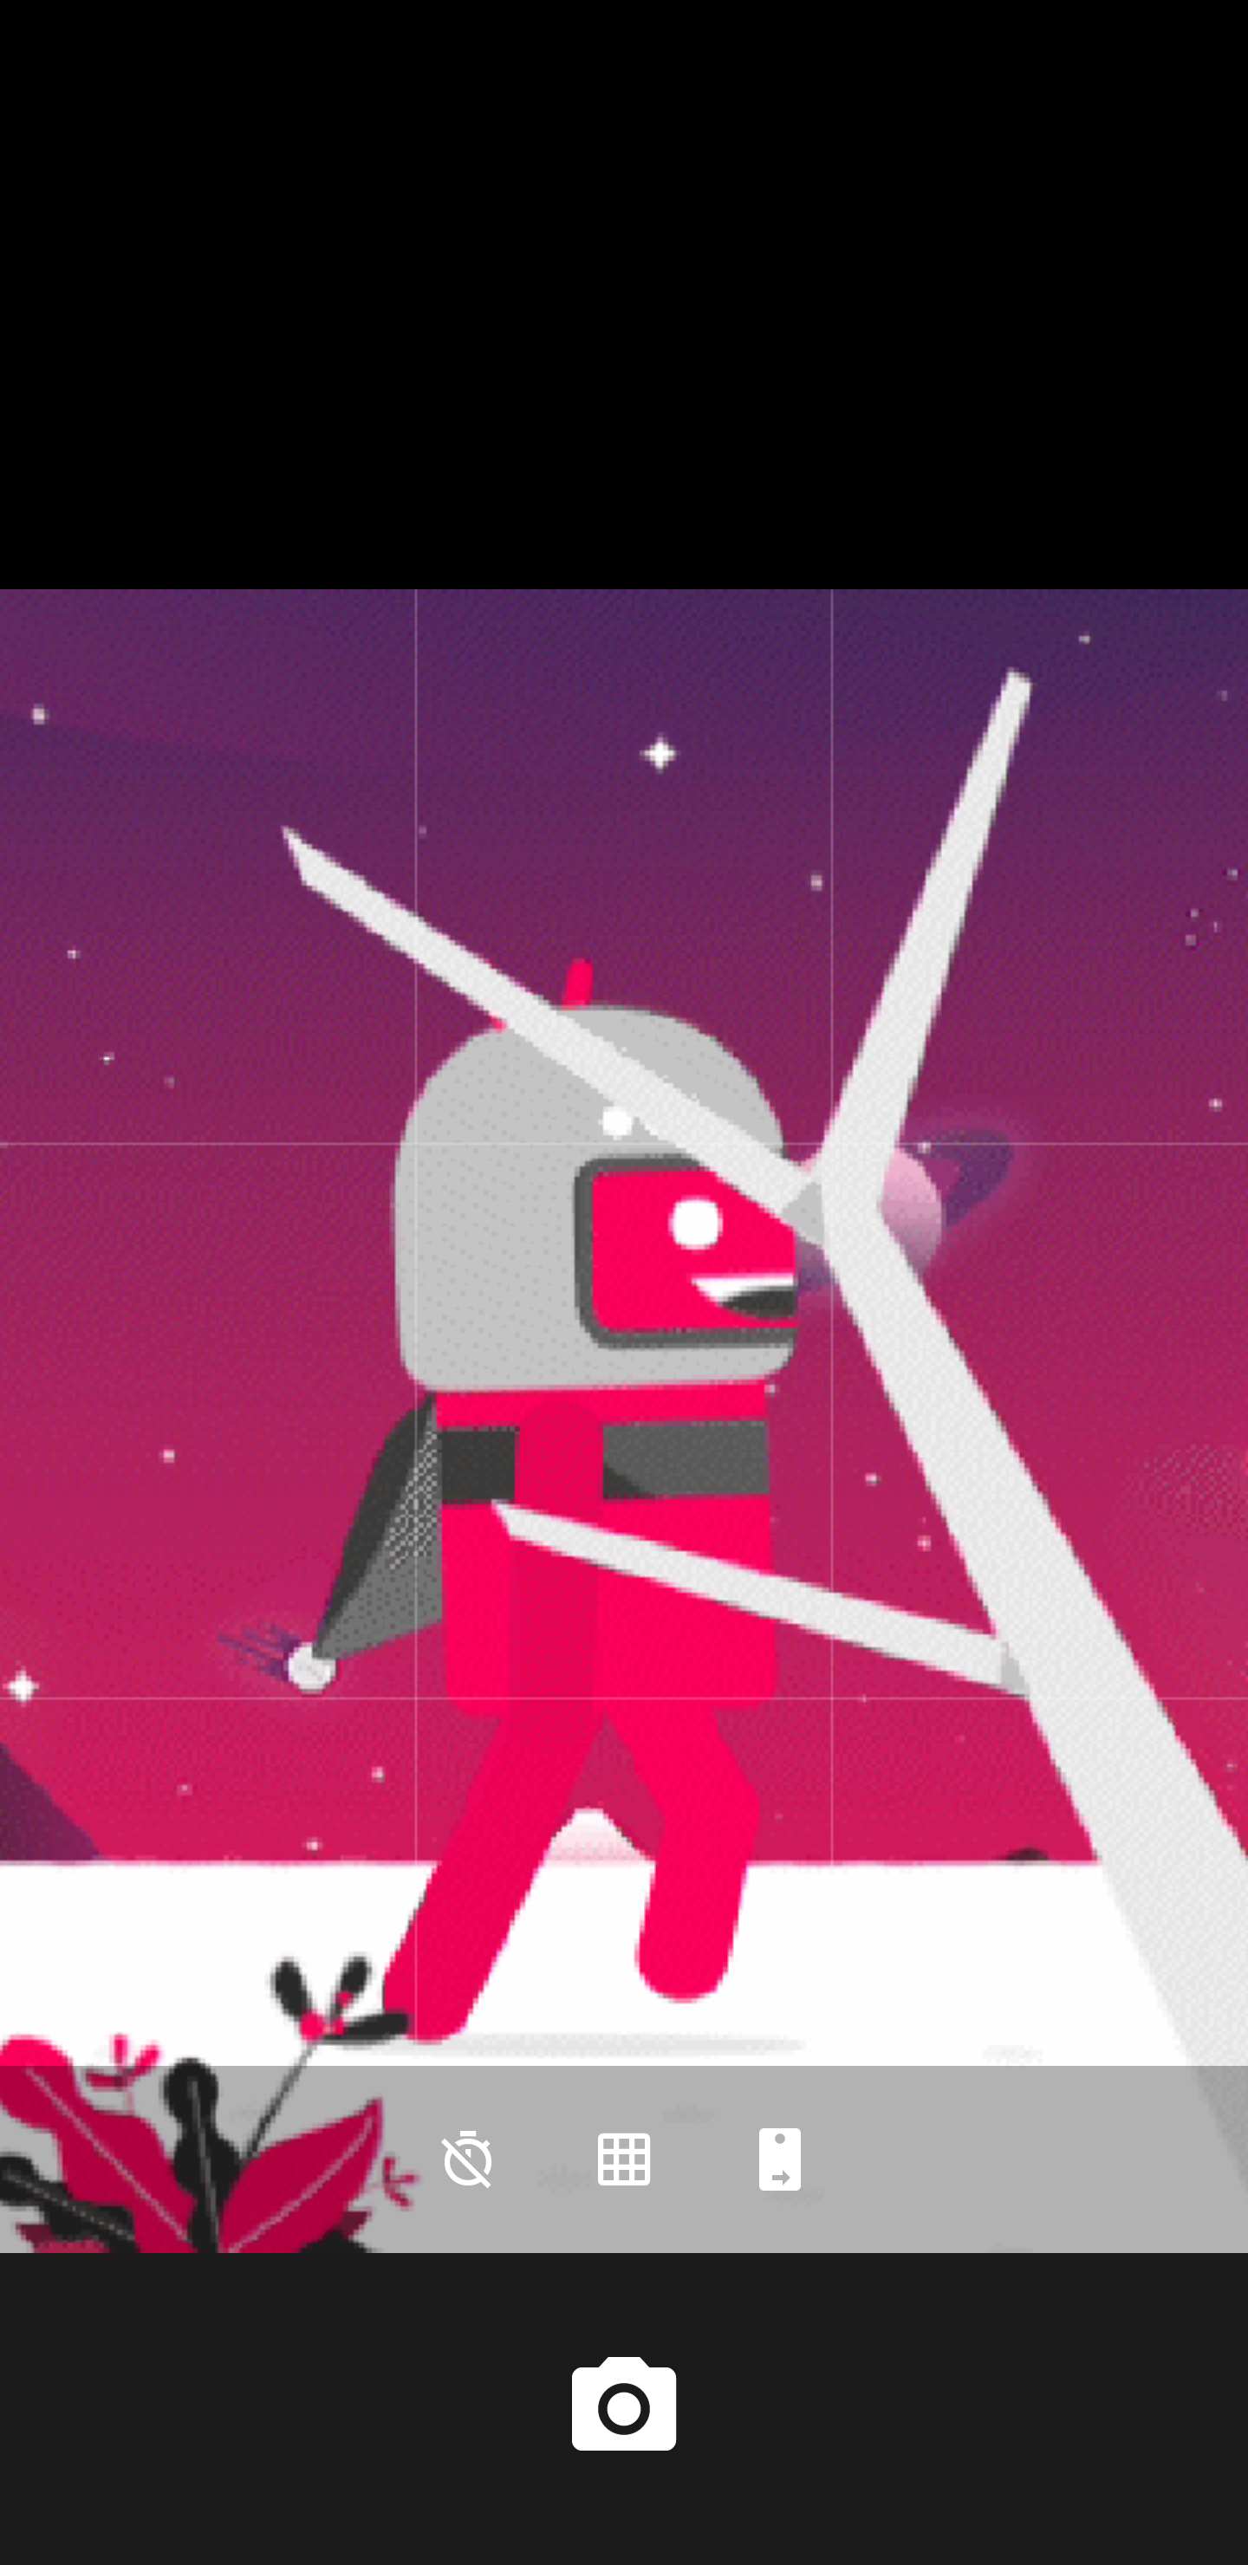 The image size is (1248, 2565). What do you see at coordinates (780, 2159) in the screenshot?
I see `Back camera` at bounding box center [780, 2159].